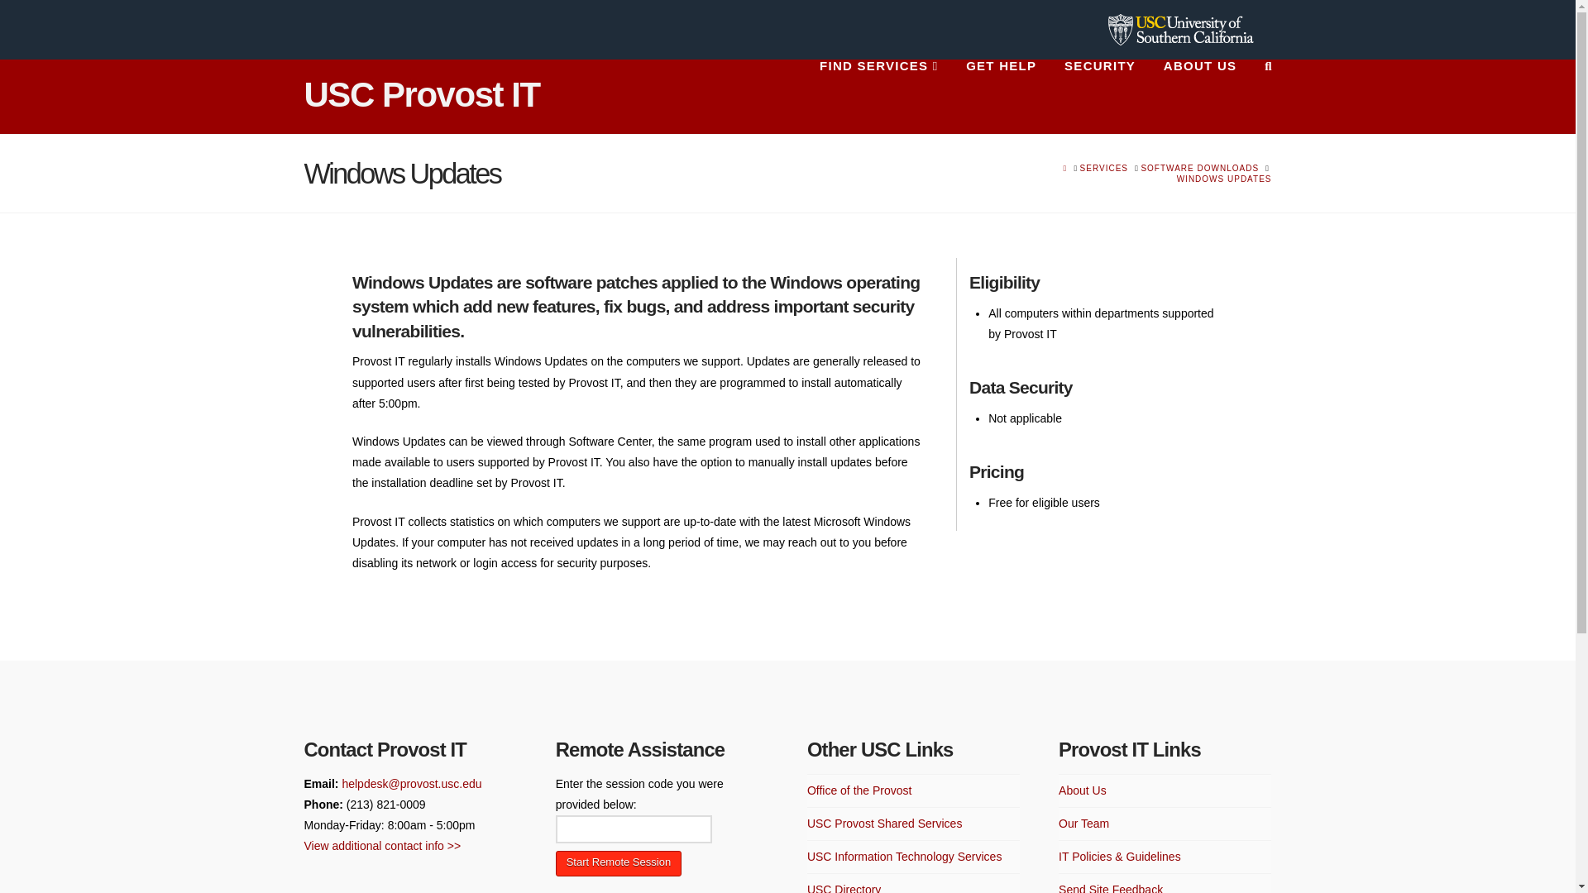 The width and height of the screenshot is (1588, 893). What do you see at coordinates (884, 824) in the screenshot?
I see `USC Provost Shared Services` at bounding box center [884, 824].